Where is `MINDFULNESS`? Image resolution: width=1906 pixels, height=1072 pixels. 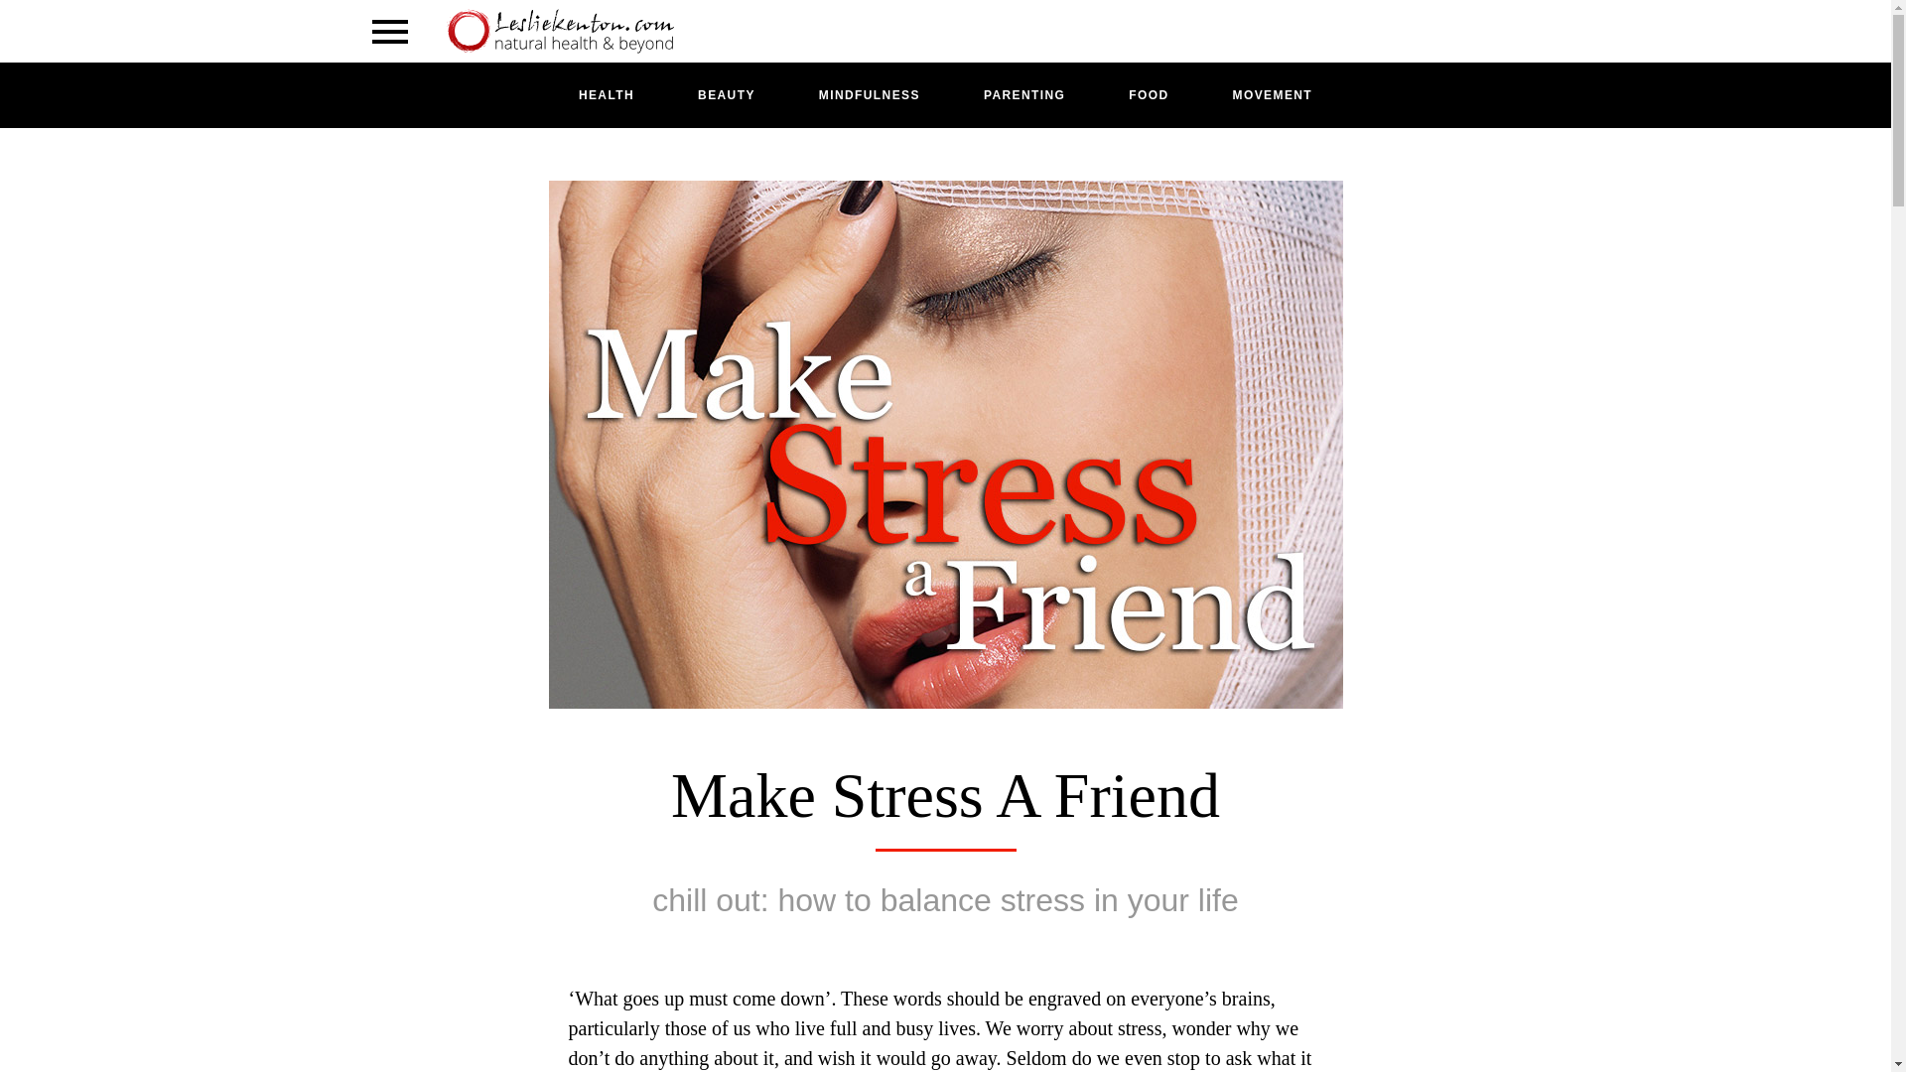
MINDFULNESS is located at coordinates (869, 95).